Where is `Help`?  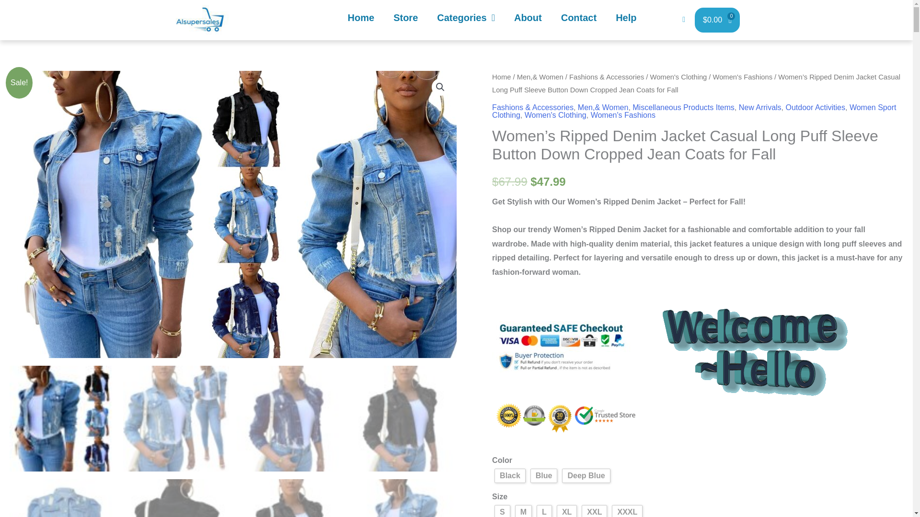
Help is located at coordinates (479, 20).